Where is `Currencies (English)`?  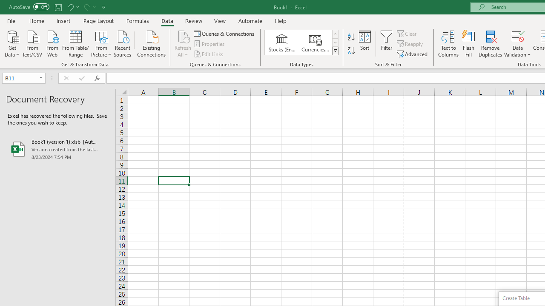
Currencies (English) is located at coordinates (315, 42).